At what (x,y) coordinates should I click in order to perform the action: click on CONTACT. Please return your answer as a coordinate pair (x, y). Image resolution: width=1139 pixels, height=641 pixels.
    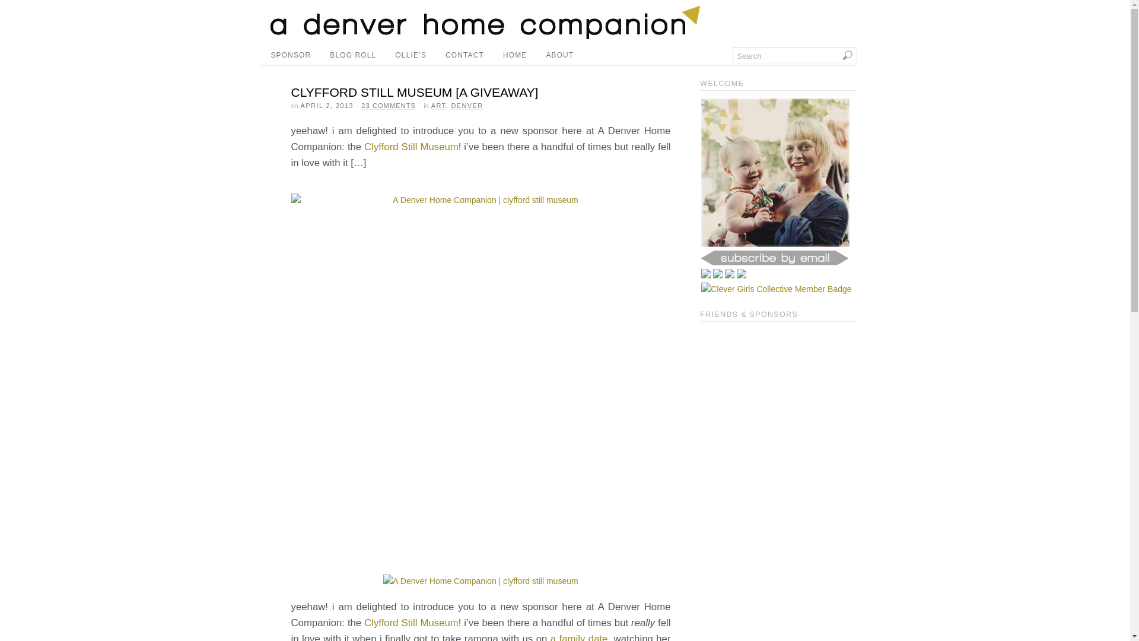
    Looking at the image, I should click on (464, 55).